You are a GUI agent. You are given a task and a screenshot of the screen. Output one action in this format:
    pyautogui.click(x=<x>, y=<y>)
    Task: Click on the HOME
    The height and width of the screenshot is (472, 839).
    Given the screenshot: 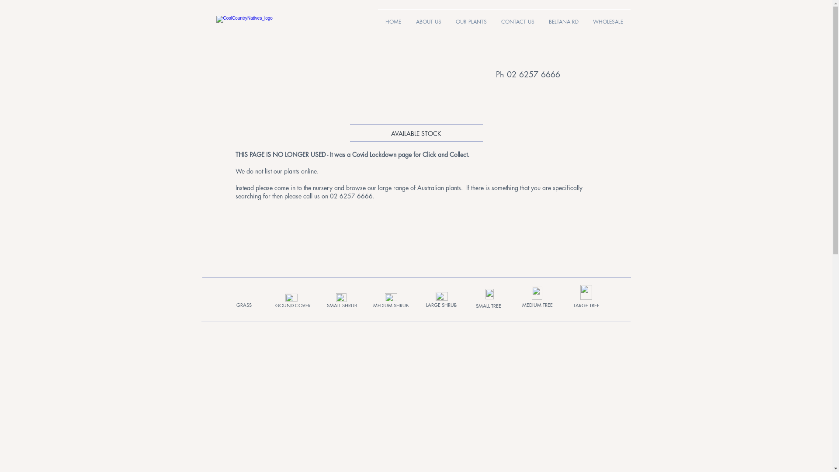 What is the action you would take?
    pyautogui.click(x=393, y=18)
    